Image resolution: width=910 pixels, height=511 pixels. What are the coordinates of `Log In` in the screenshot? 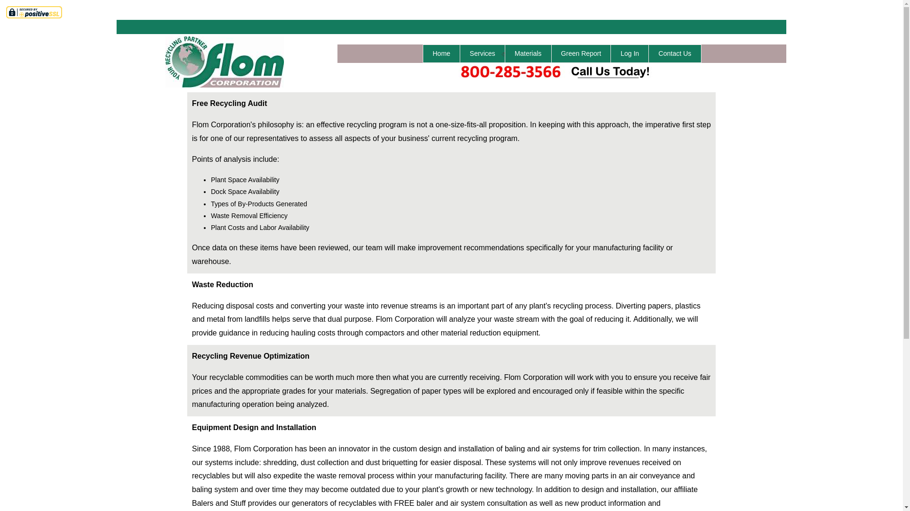 It's located at (629, 53).